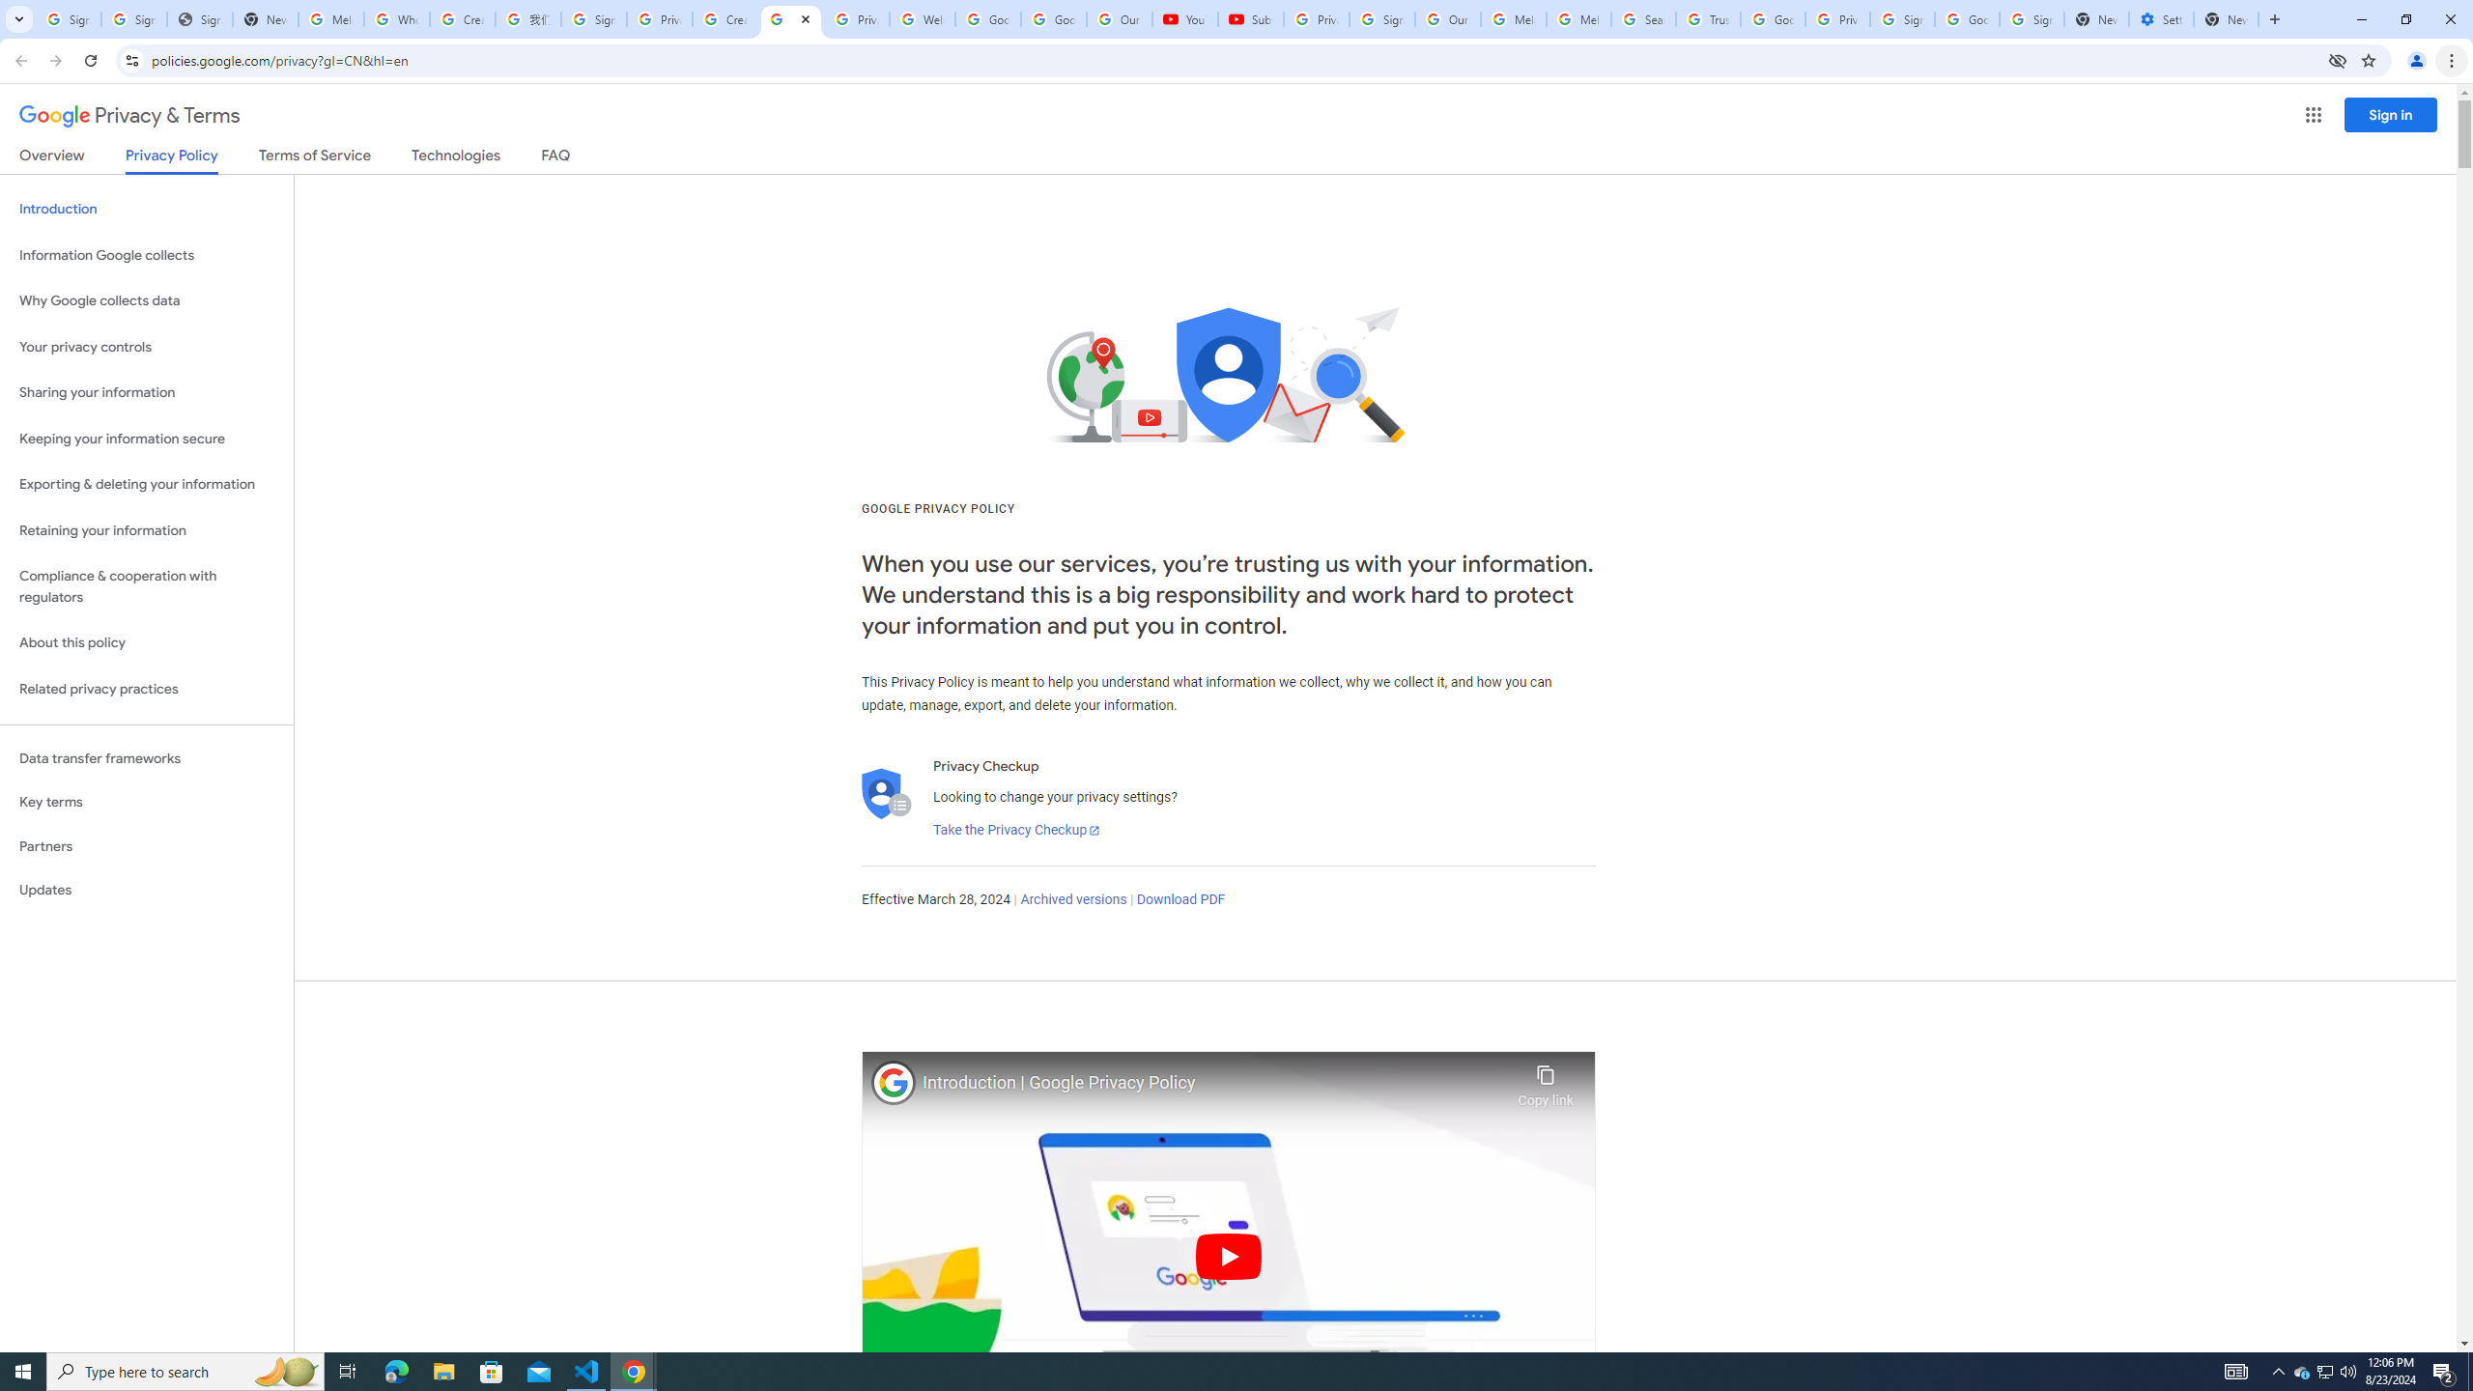 This screenshot has height=1391, width=2473. Describe the element at coordinates (1642, 19) in the screenshot. I see `Search our Doodle Library Collection - Google Doodles` at that location.